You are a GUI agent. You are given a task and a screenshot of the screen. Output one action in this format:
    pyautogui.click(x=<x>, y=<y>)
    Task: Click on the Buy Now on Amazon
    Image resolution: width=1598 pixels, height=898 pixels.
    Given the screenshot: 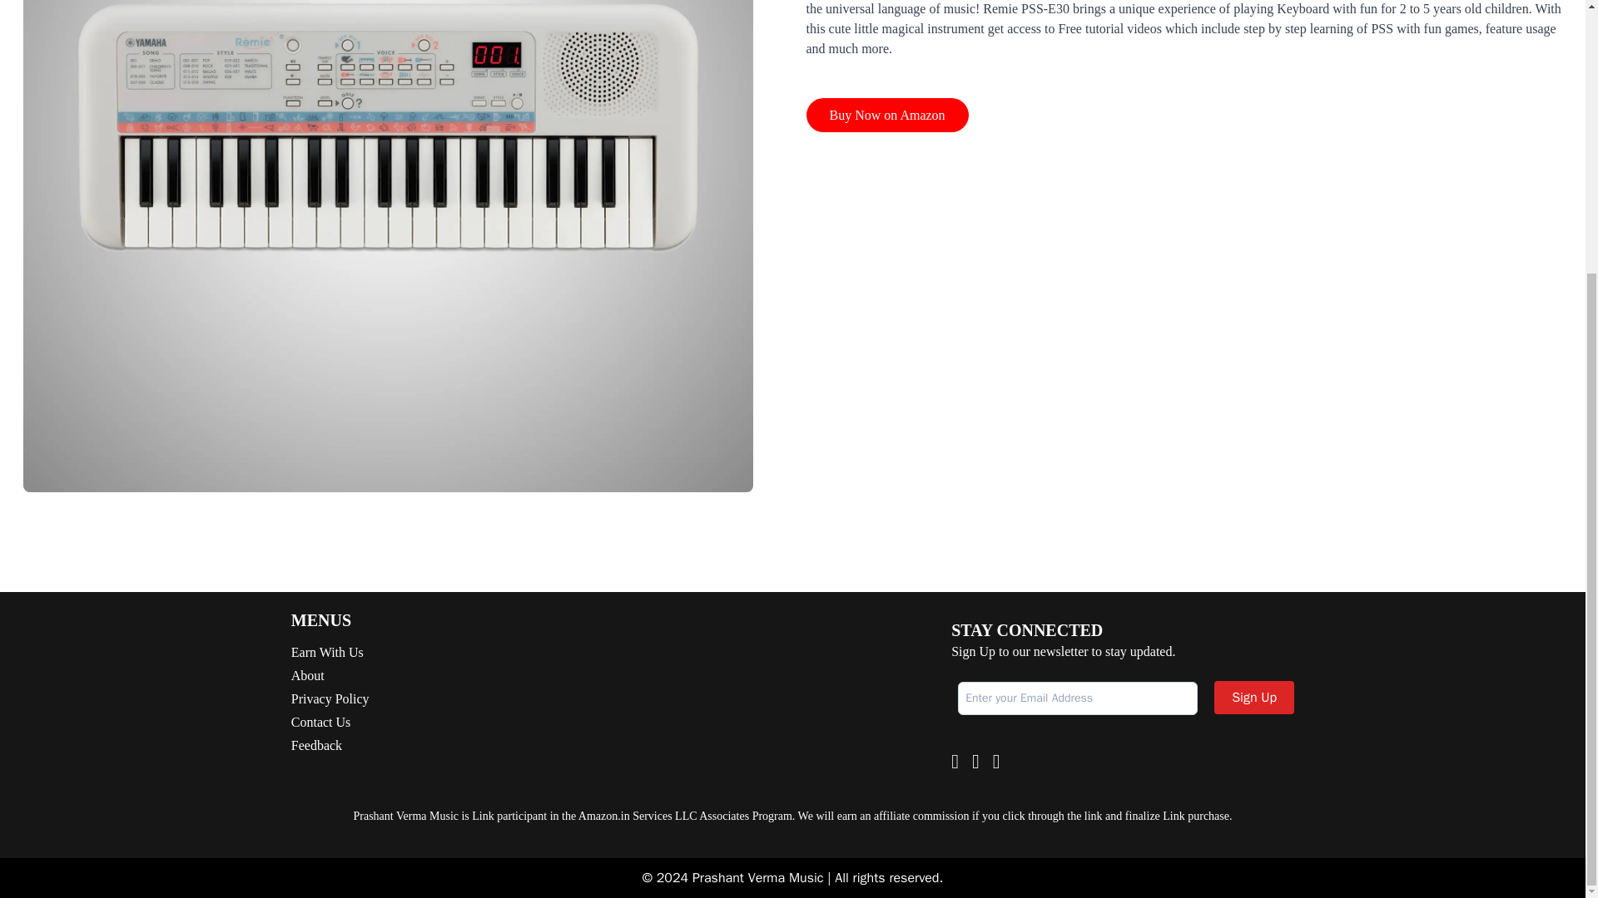 What is the action you would take?
    pyautogui.click(x=886, y=115)
    